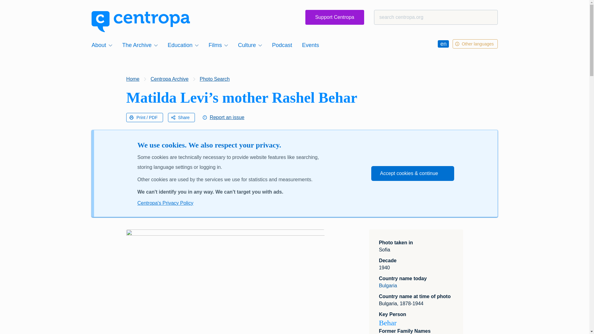 The height and width of the screenshot is (334, 594). What do you see at coordinates (17, 7) in the screenshot?
I see `Search` at bounding box center [17, 7].